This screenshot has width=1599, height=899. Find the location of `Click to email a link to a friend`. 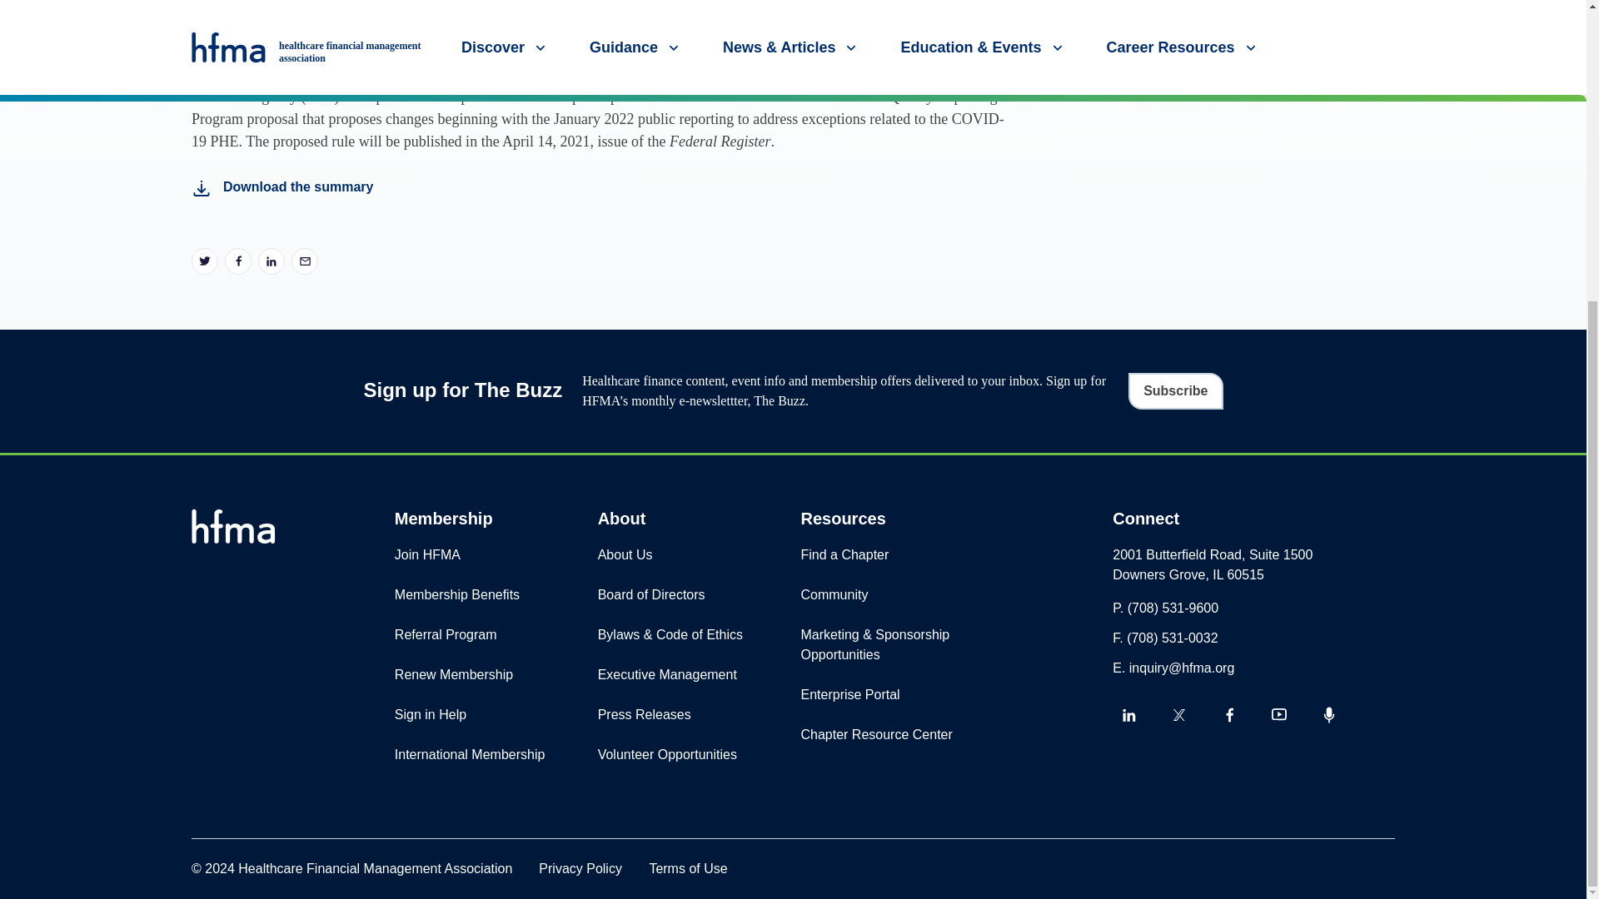

Click to email a link to a friend is located at coordinates (305, 261).